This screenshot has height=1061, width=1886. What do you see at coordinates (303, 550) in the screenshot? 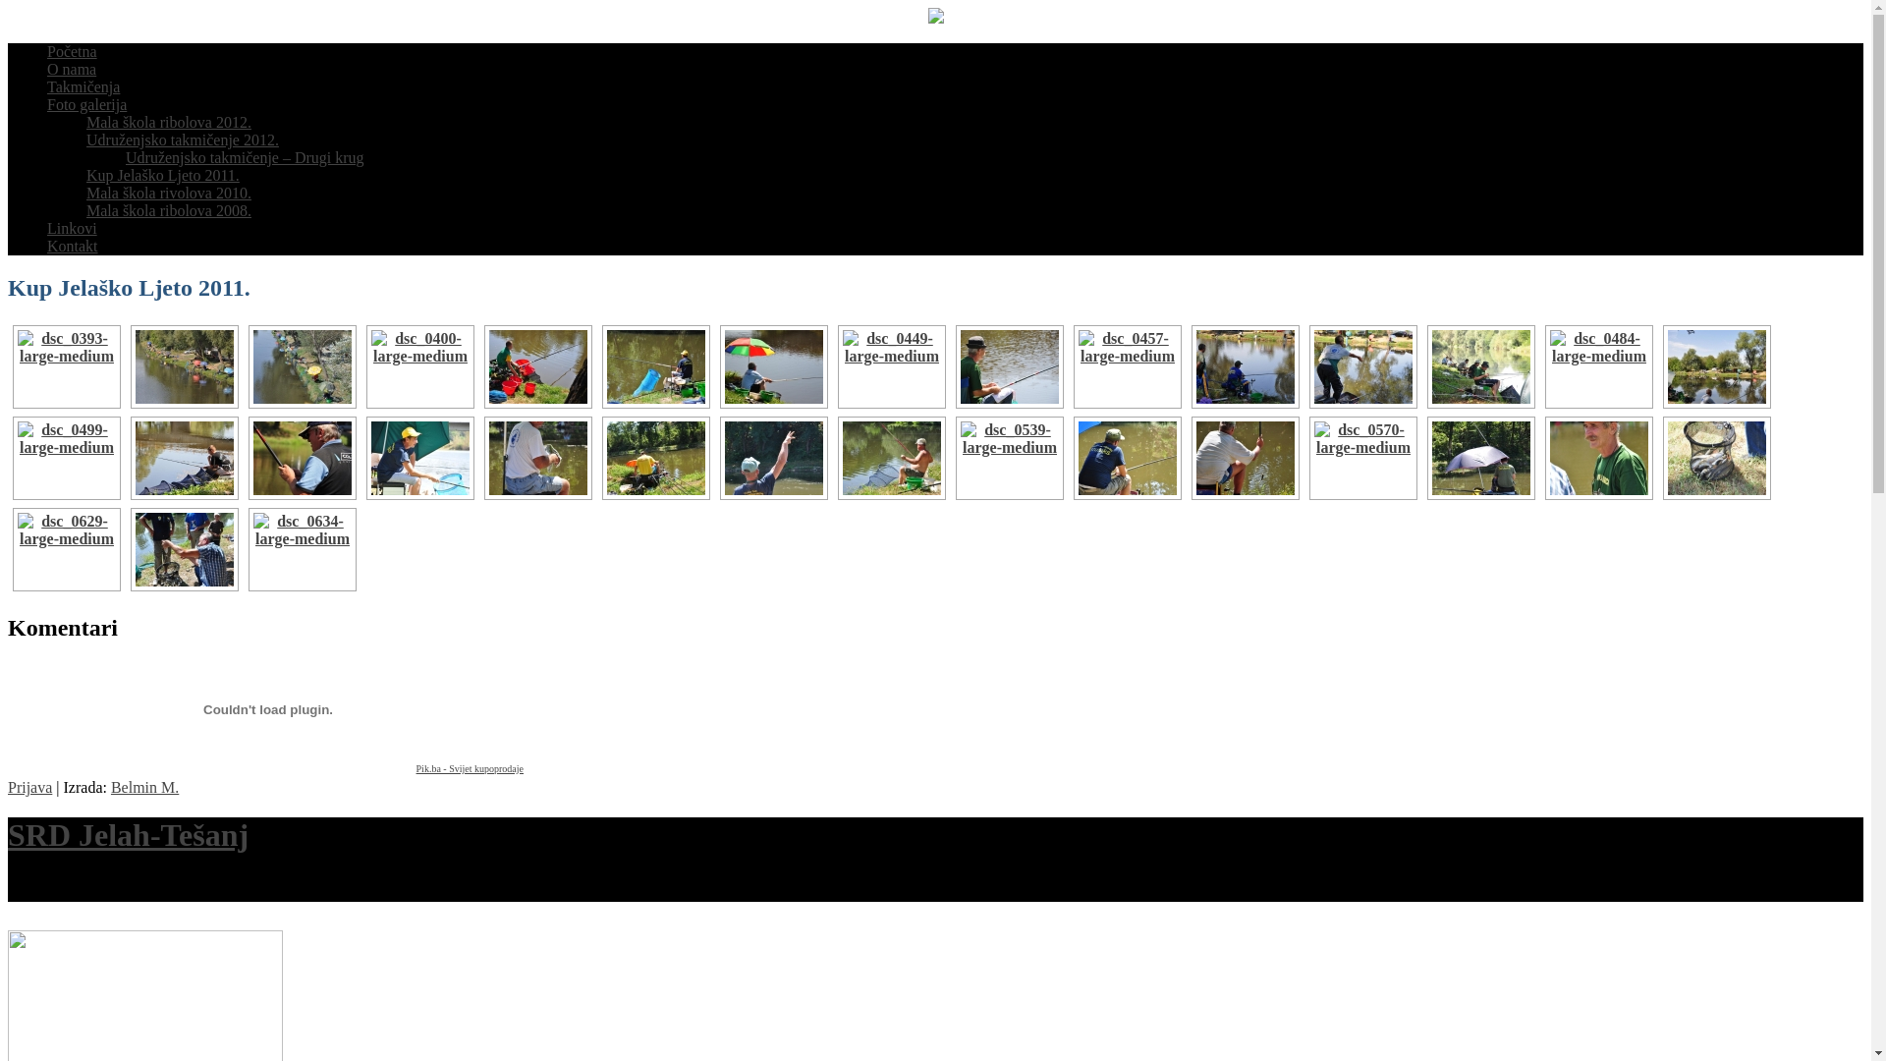
I see `dsc_0634-large-medium` at bounding box center [303, 550].